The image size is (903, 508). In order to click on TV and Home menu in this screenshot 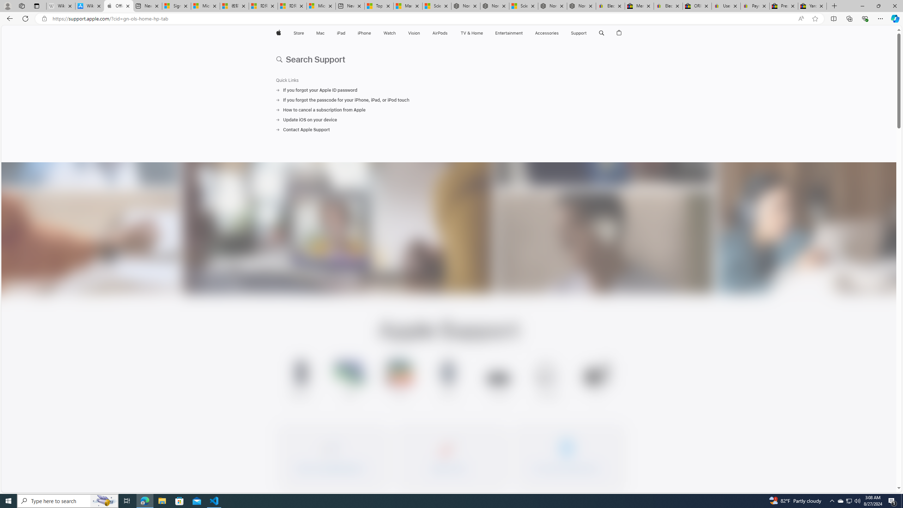, I will do `click(484, 33)`.